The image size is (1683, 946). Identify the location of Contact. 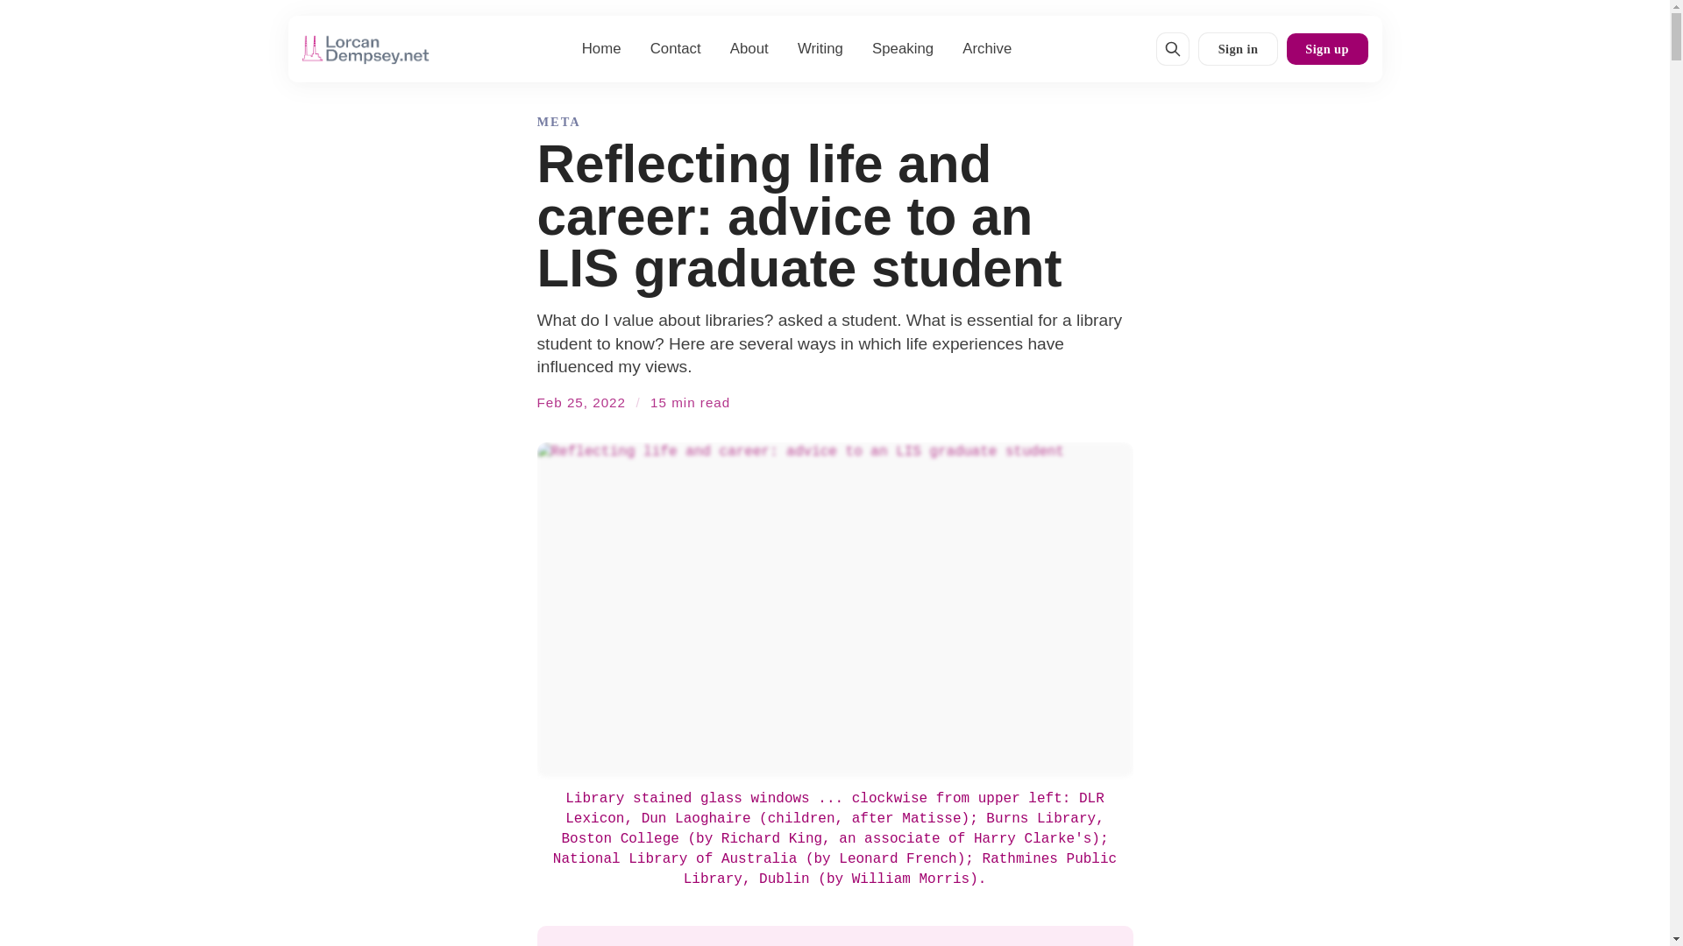
(675, 48).